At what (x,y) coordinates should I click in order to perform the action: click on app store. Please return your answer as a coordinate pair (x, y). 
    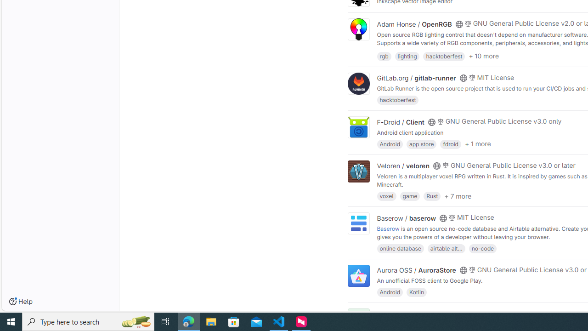
    Looking at the image, I should click on (421, 143).